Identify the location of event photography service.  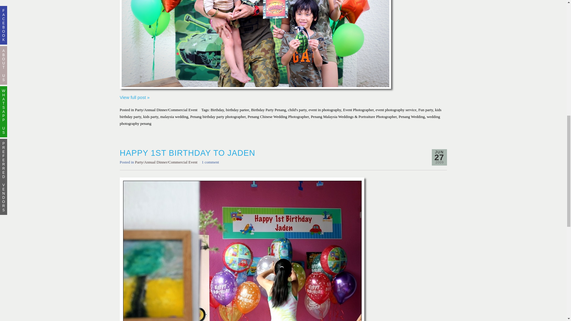
(396, 109).